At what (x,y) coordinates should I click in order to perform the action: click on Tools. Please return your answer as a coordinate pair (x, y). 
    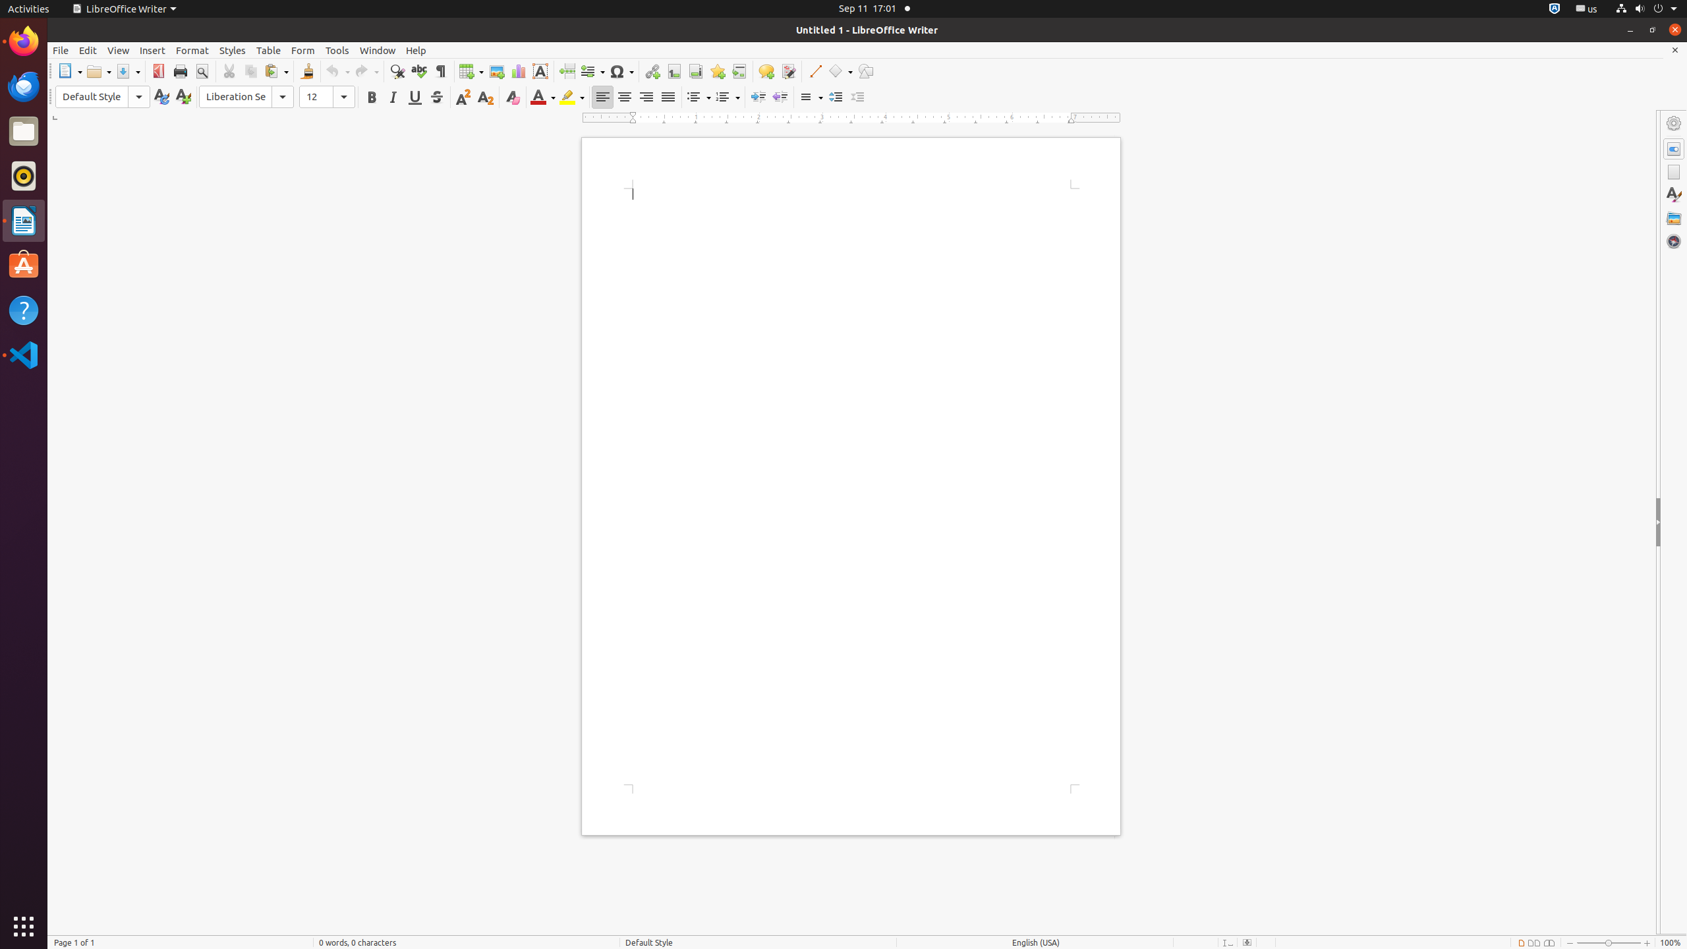
    Looking at the image, I should click on (337, 50).